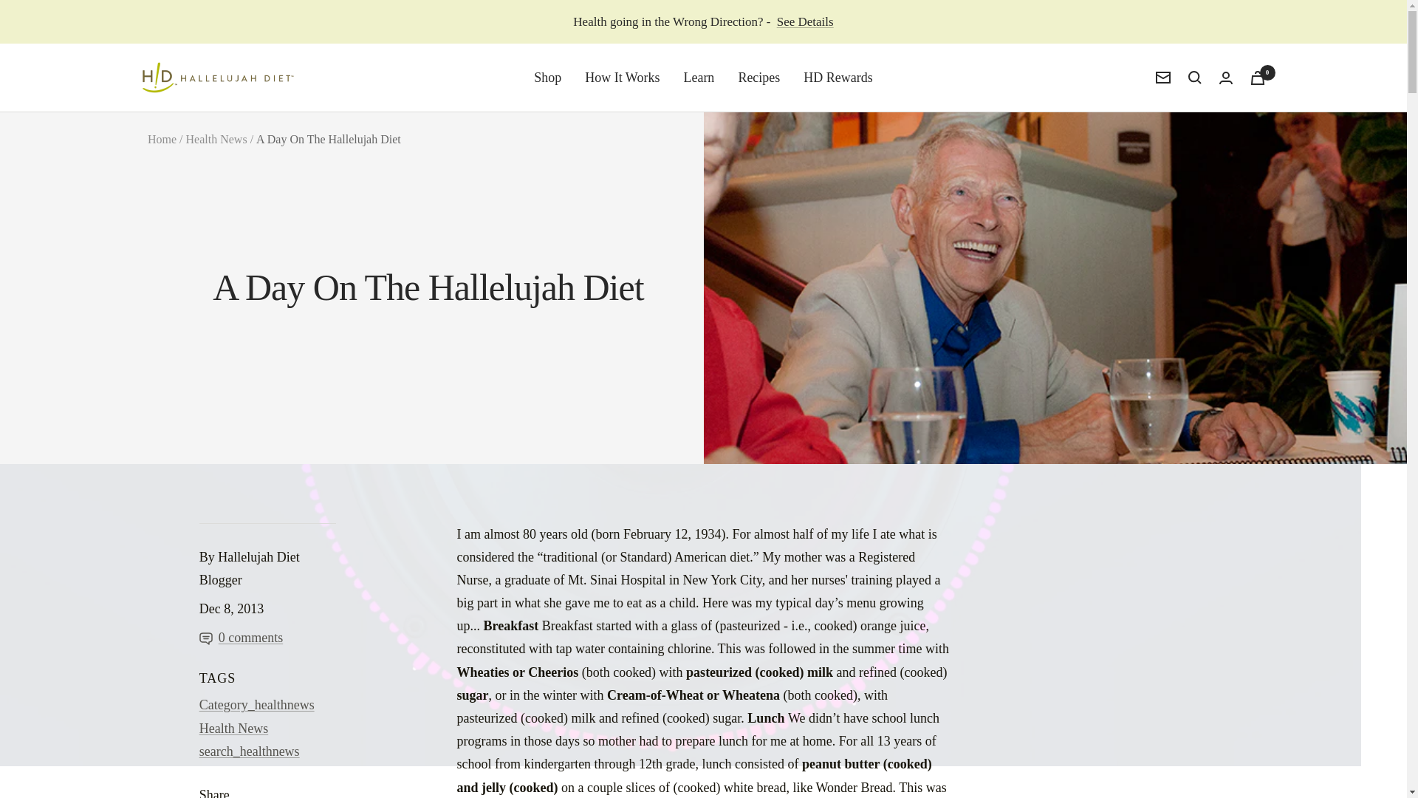 The image size is (1418, 798). What do you see at coordinates (805, 22) in the screenshot?
I see `See Details` at bounding box center [805, 22].